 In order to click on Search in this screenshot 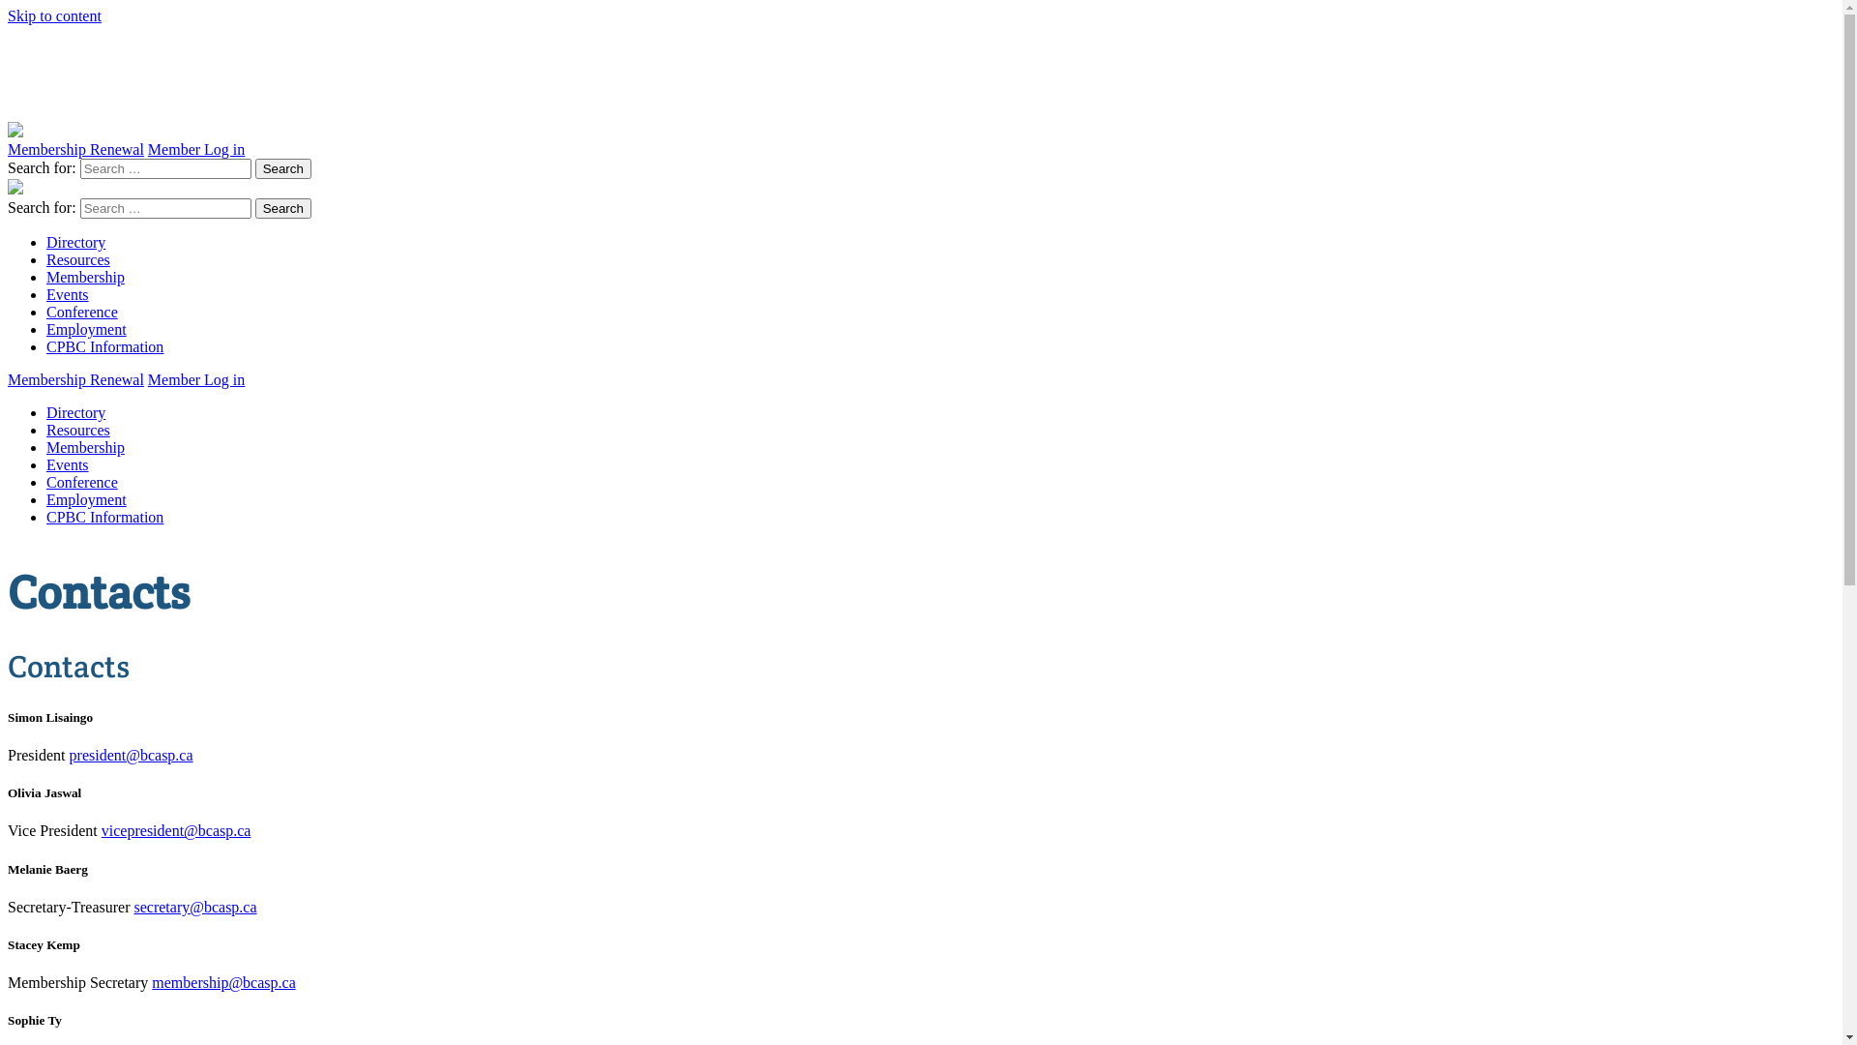, I will do `click(283, 209)`.